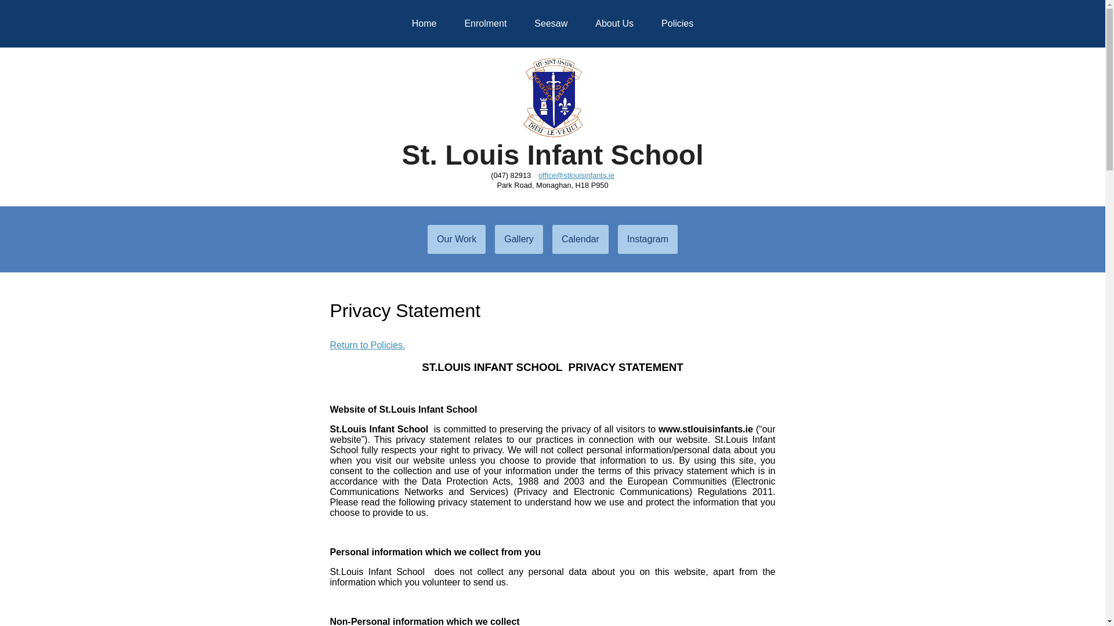  What do you see at coordinates (485, 23) in the screenshot?
I see `Enrolment` at bounding box center [485, 23].